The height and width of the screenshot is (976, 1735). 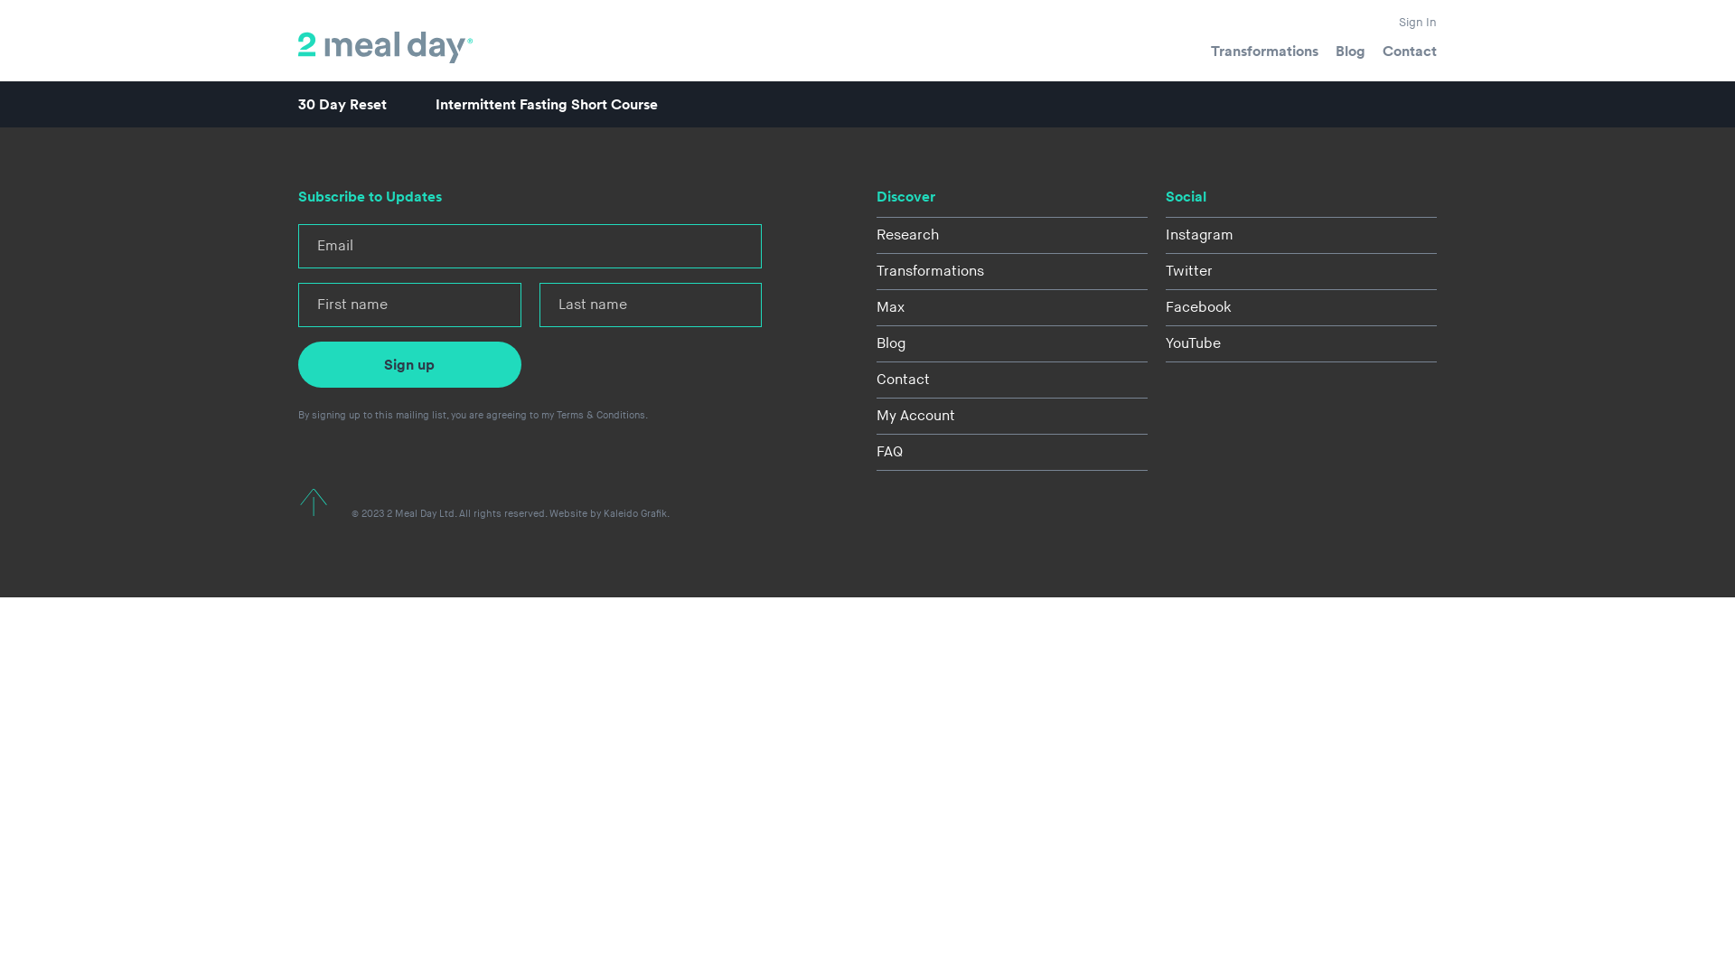 What do you see at coordinates (601, 416) in the screenshot?
I see `Terms & Conditions` at bounding box center [601, 416].